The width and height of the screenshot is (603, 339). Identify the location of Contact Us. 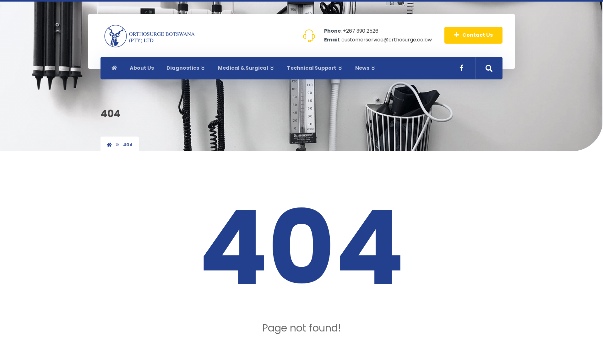
(474, 35).